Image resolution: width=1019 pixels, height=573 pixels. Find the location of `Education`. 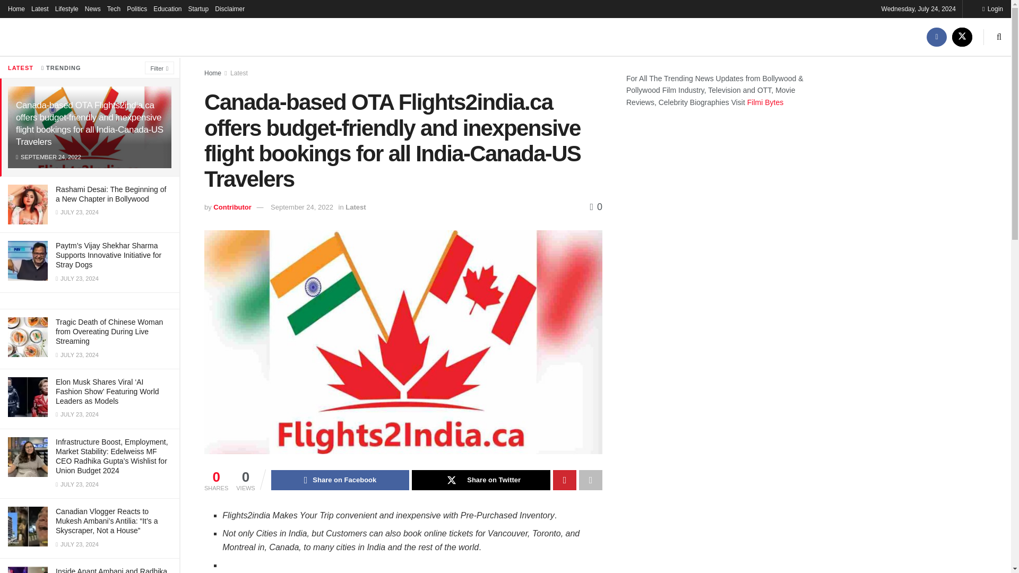

Education is located at coordinates (167, 8).